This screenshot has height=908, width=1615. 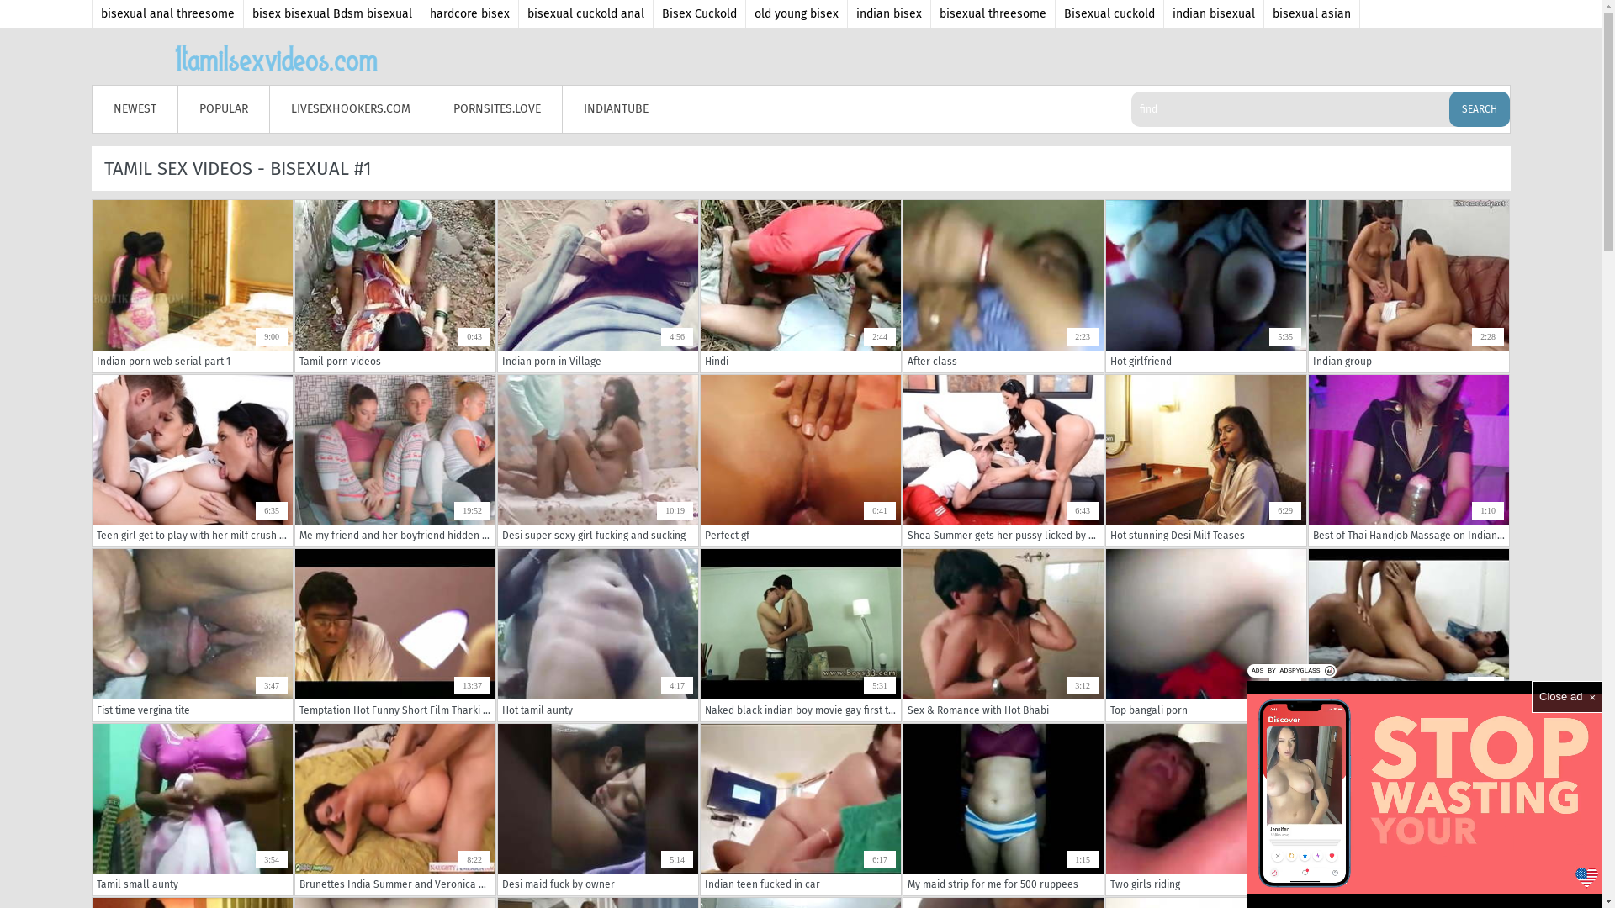 I want to click on 14:18
Delhi couple with audio, so click(x=1409, y=636).